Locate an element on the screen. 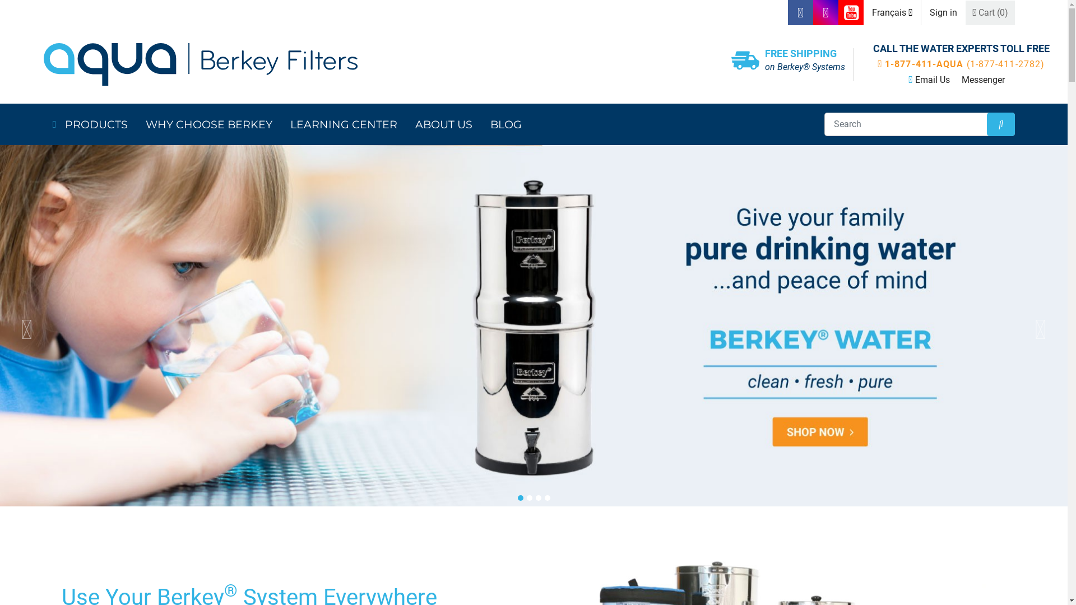 The height and width of the screenshot is (605, 1076). Messenger is located at coordinates (983, 80).